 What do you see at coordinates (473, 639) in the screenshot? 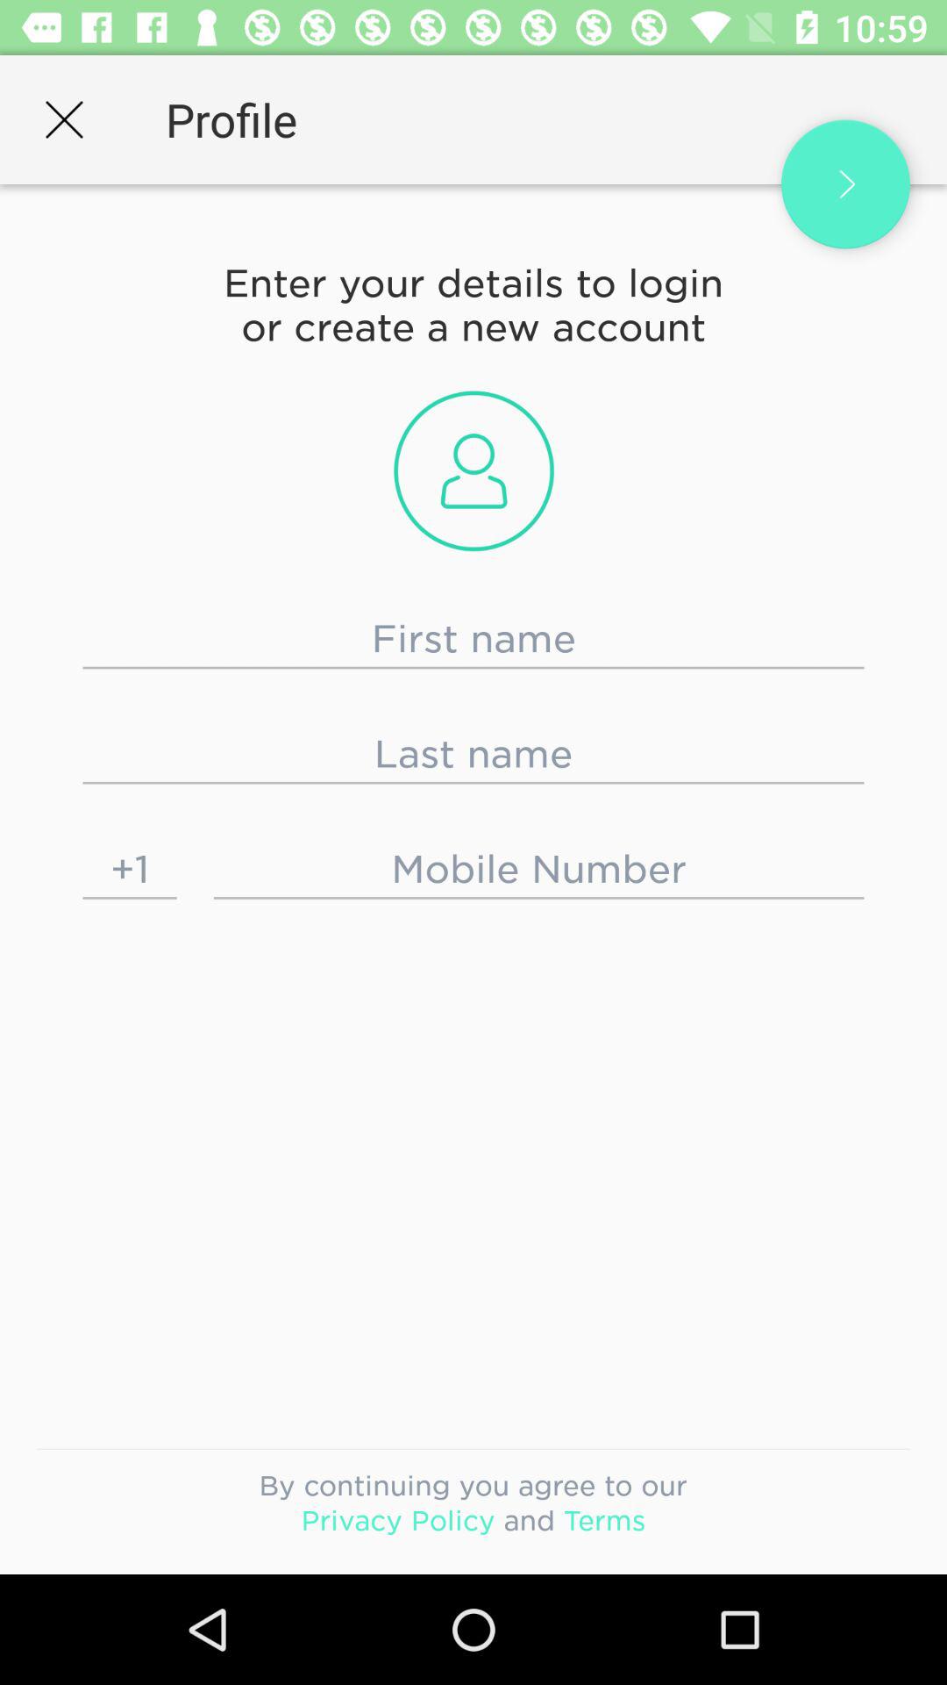
I see `enter first name` at bounding box center [473, 639].